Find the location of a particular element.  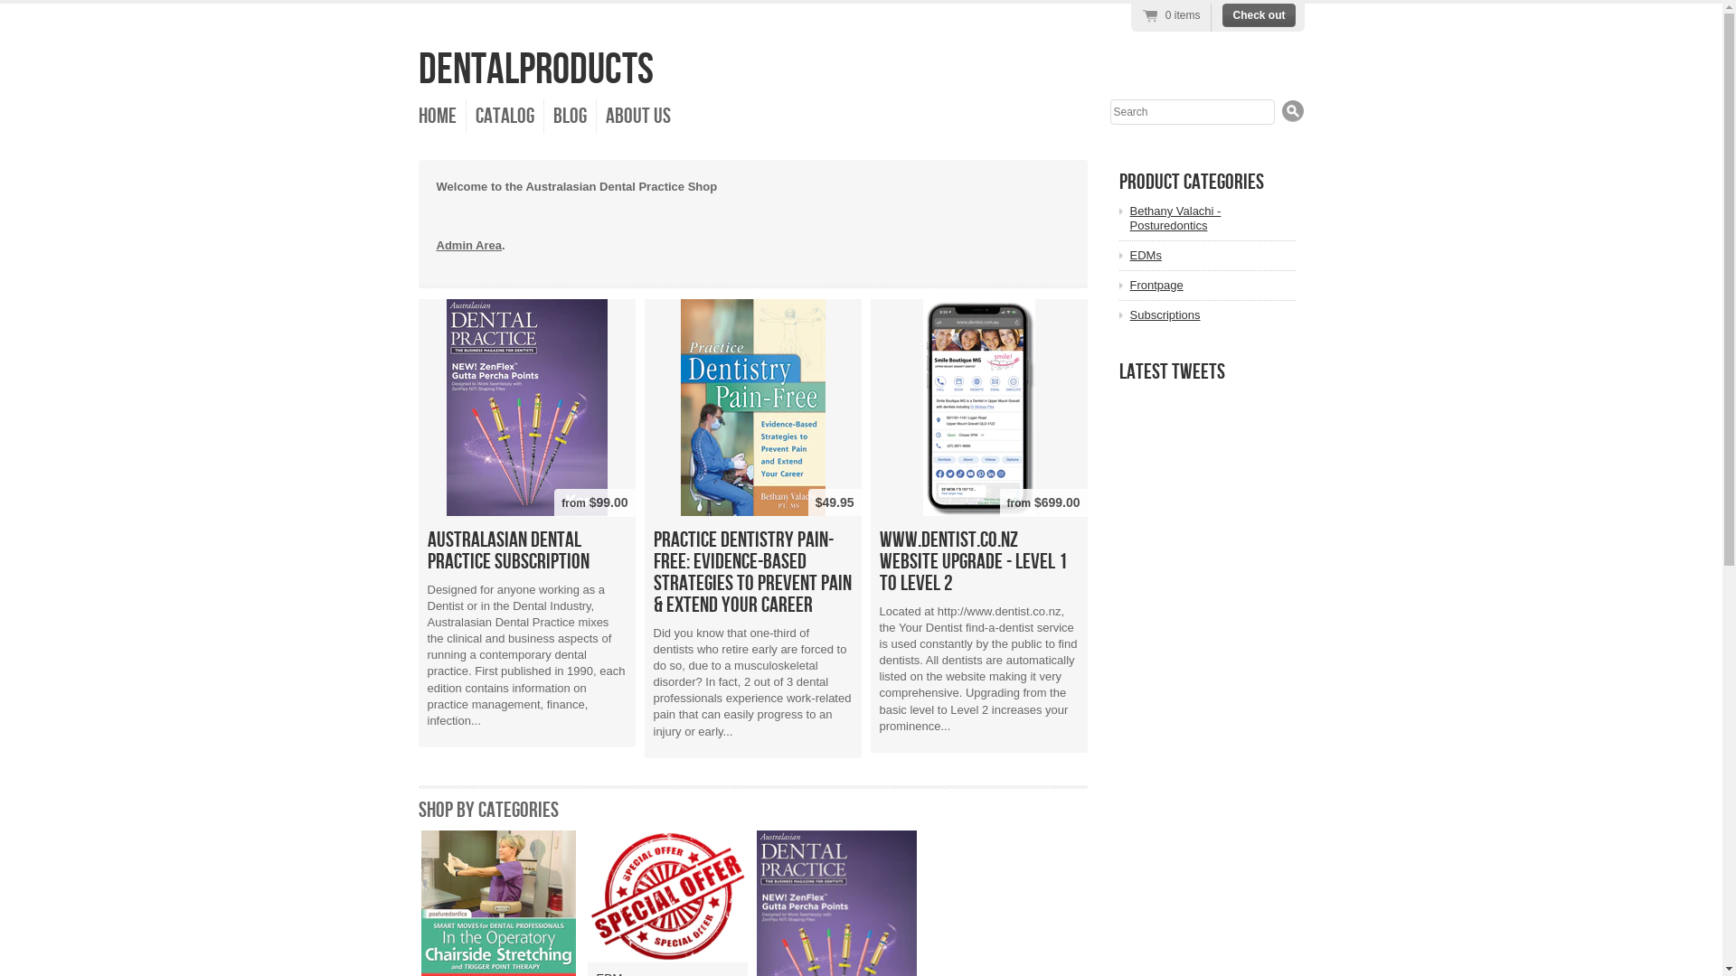

Blog is located at coordinates (571, 116).